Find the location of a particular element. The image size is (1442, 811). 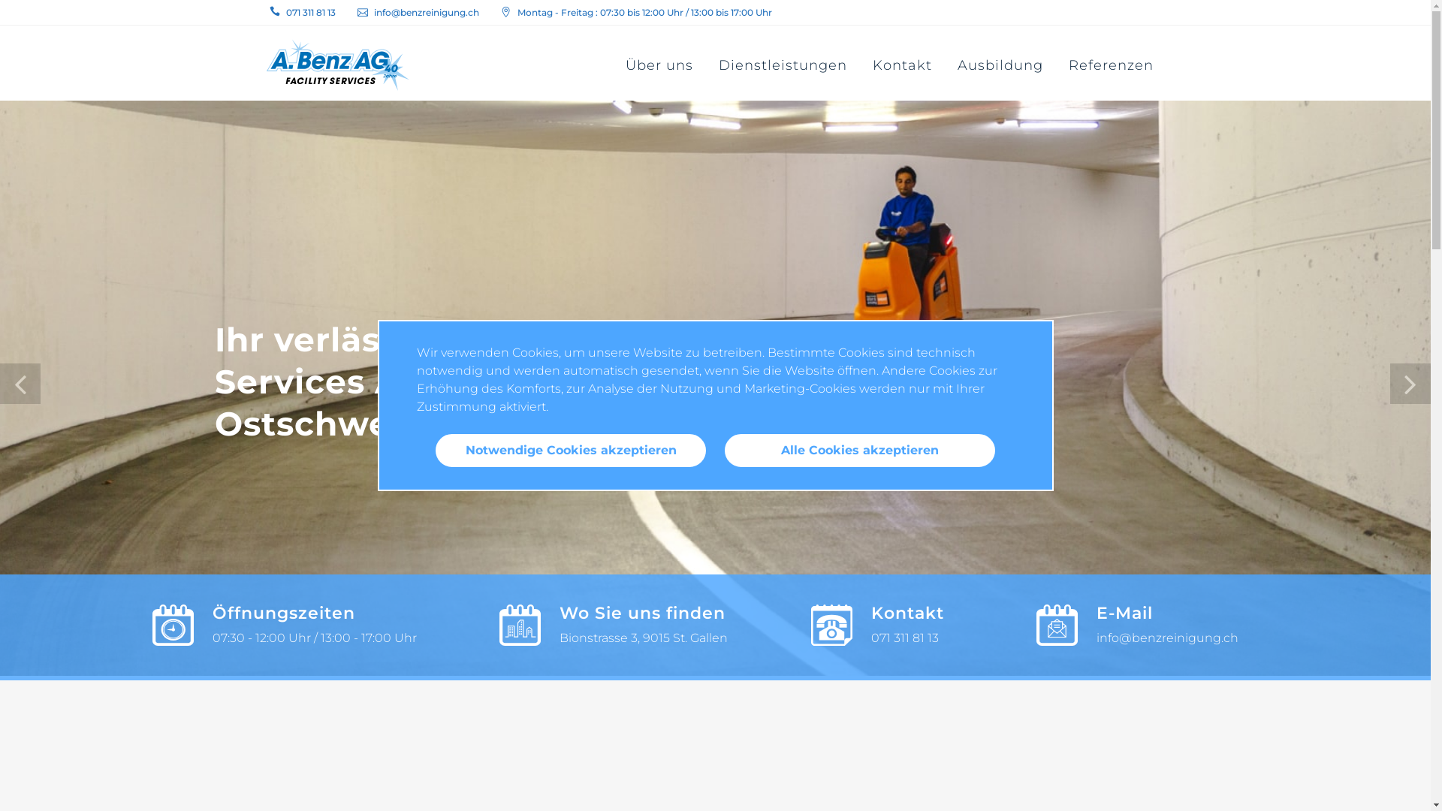

Dienstleistungen is located at coordinates (783, 65).